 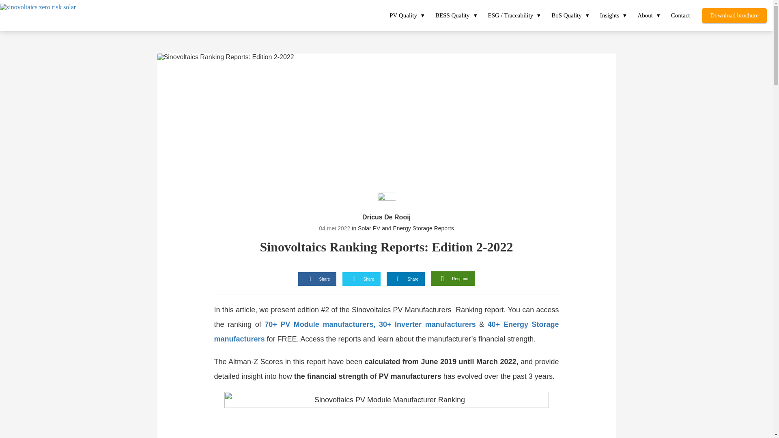 I want to click on Sinovoltaics PV Module Manufacturer Ranking, so click(x=386, y=414).